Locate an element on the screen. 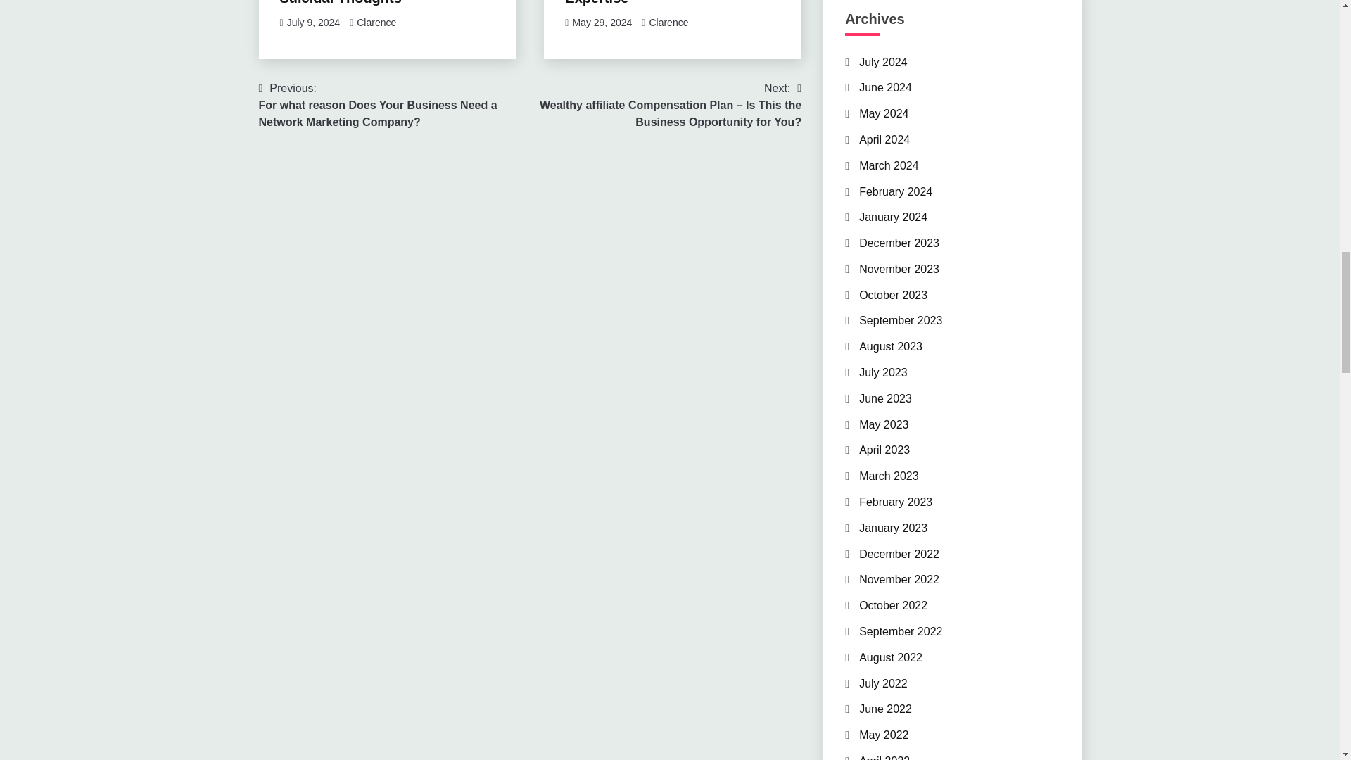  July 9, 2024 is located at coordinates (313, 22).